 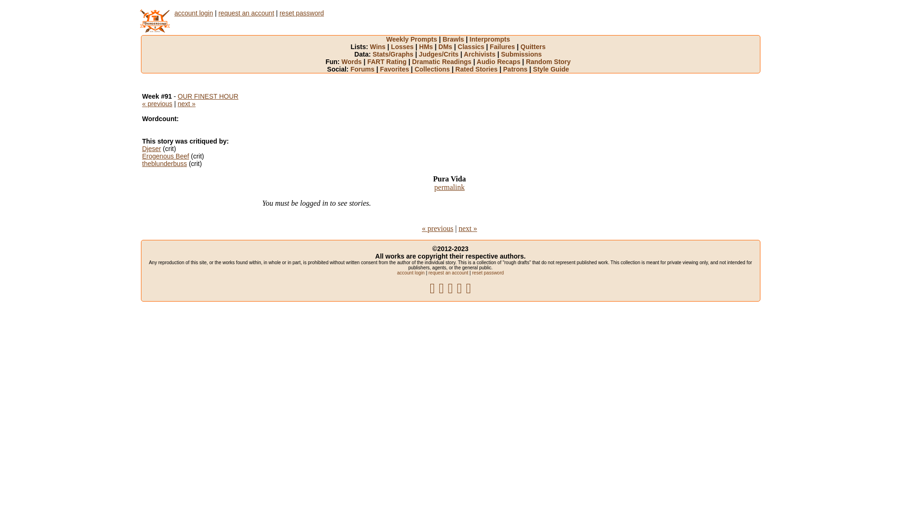 What do you see at coordinates (302, 13) in the screenshot?
I see `reset password` at bounding box center [302, 13].